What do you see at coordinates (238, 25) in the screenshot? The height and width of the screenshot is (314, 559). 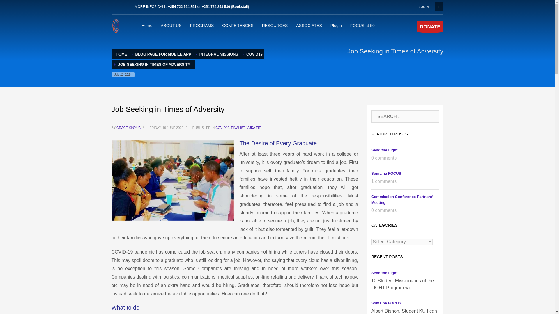 I see `CONFERENCES` at bounding box center [238, 25].